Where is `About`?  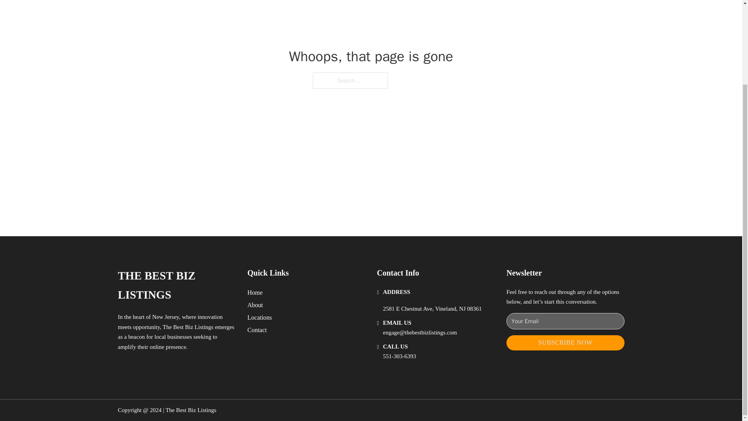 About is located at coordinates (255, 305).